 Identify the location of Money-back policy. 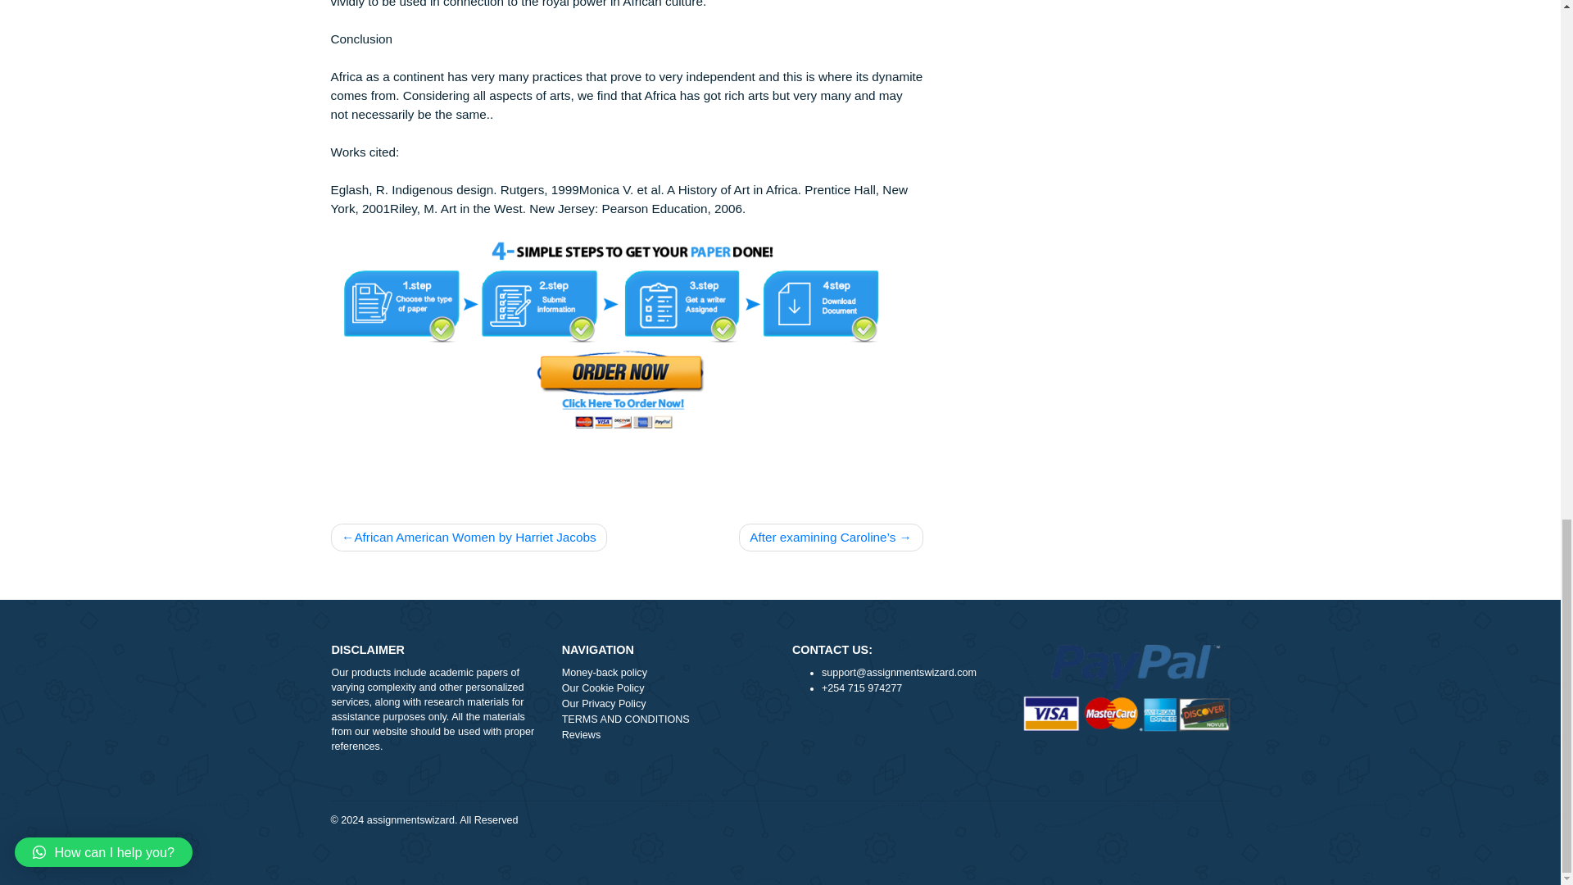
(740, 882).